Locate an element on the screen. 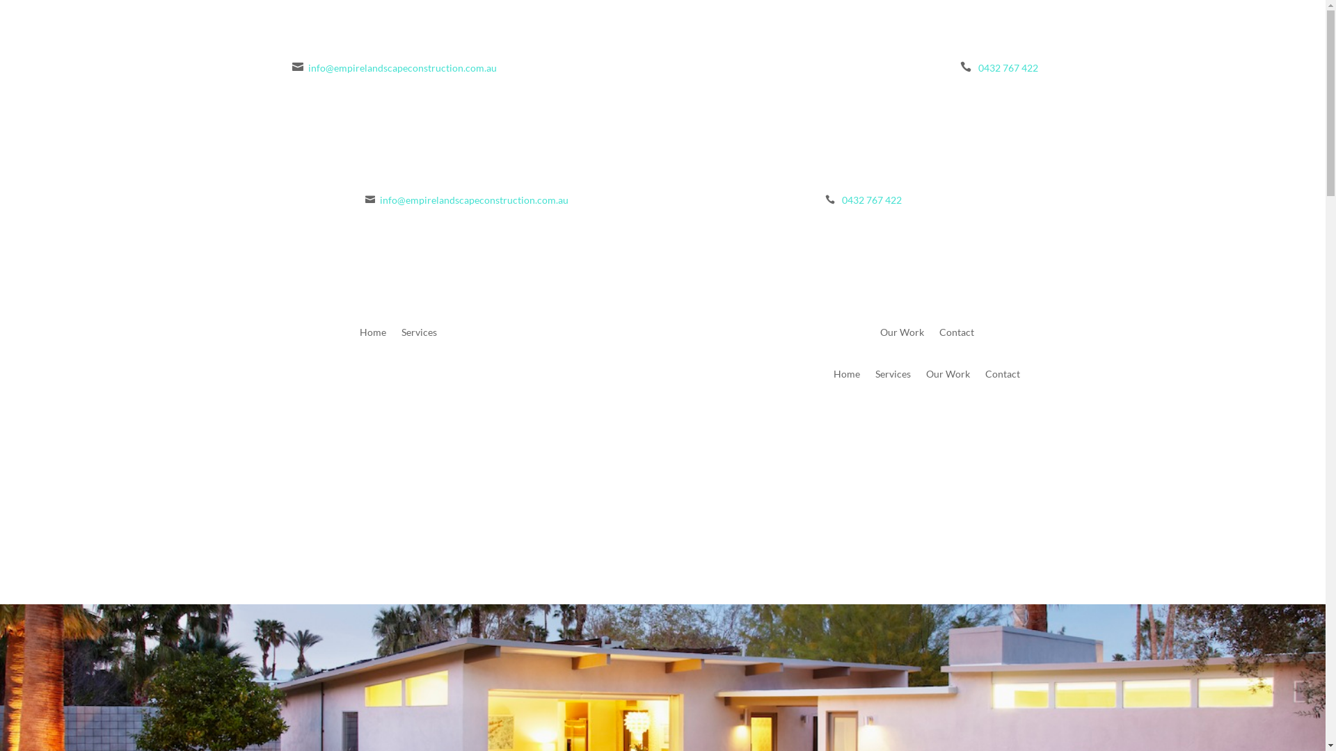  Home is located at coordinates (373, 335).